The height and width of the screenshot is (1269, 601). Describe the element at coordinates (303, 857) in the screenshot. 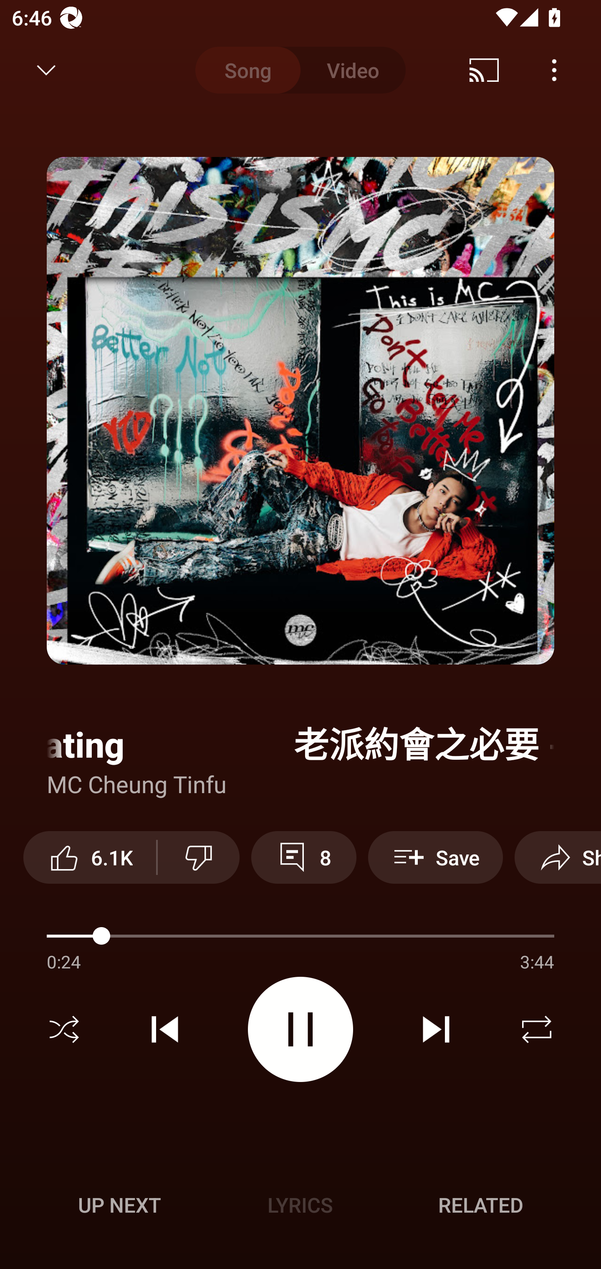

I see `8 View 8 comments` at that location.